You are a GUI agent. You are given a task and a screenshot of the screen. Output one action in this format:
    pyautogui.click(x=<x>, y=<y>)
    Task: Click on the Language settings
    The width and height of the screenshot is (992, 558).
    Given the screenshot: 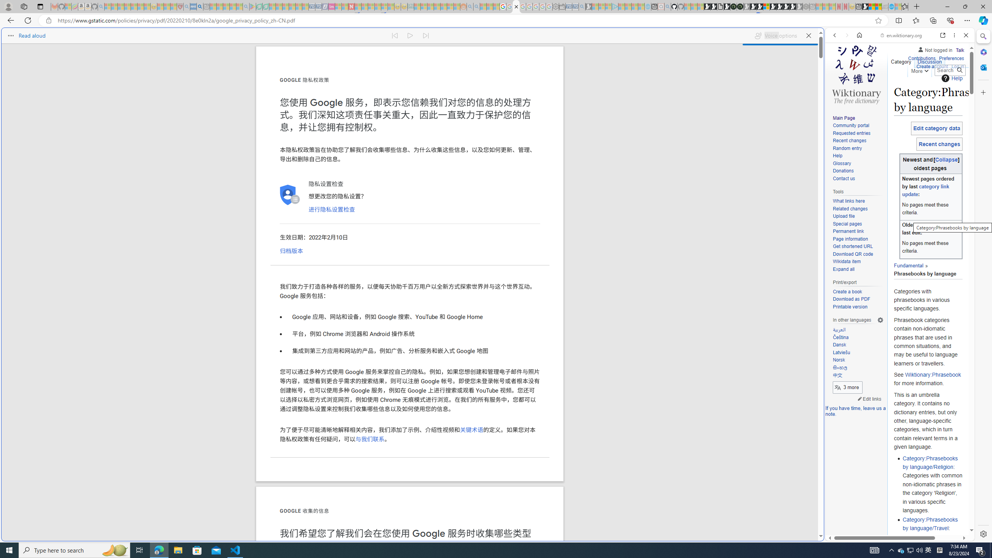 What is the action you would take?
    pyautogui.click(x=880, y=320)
    